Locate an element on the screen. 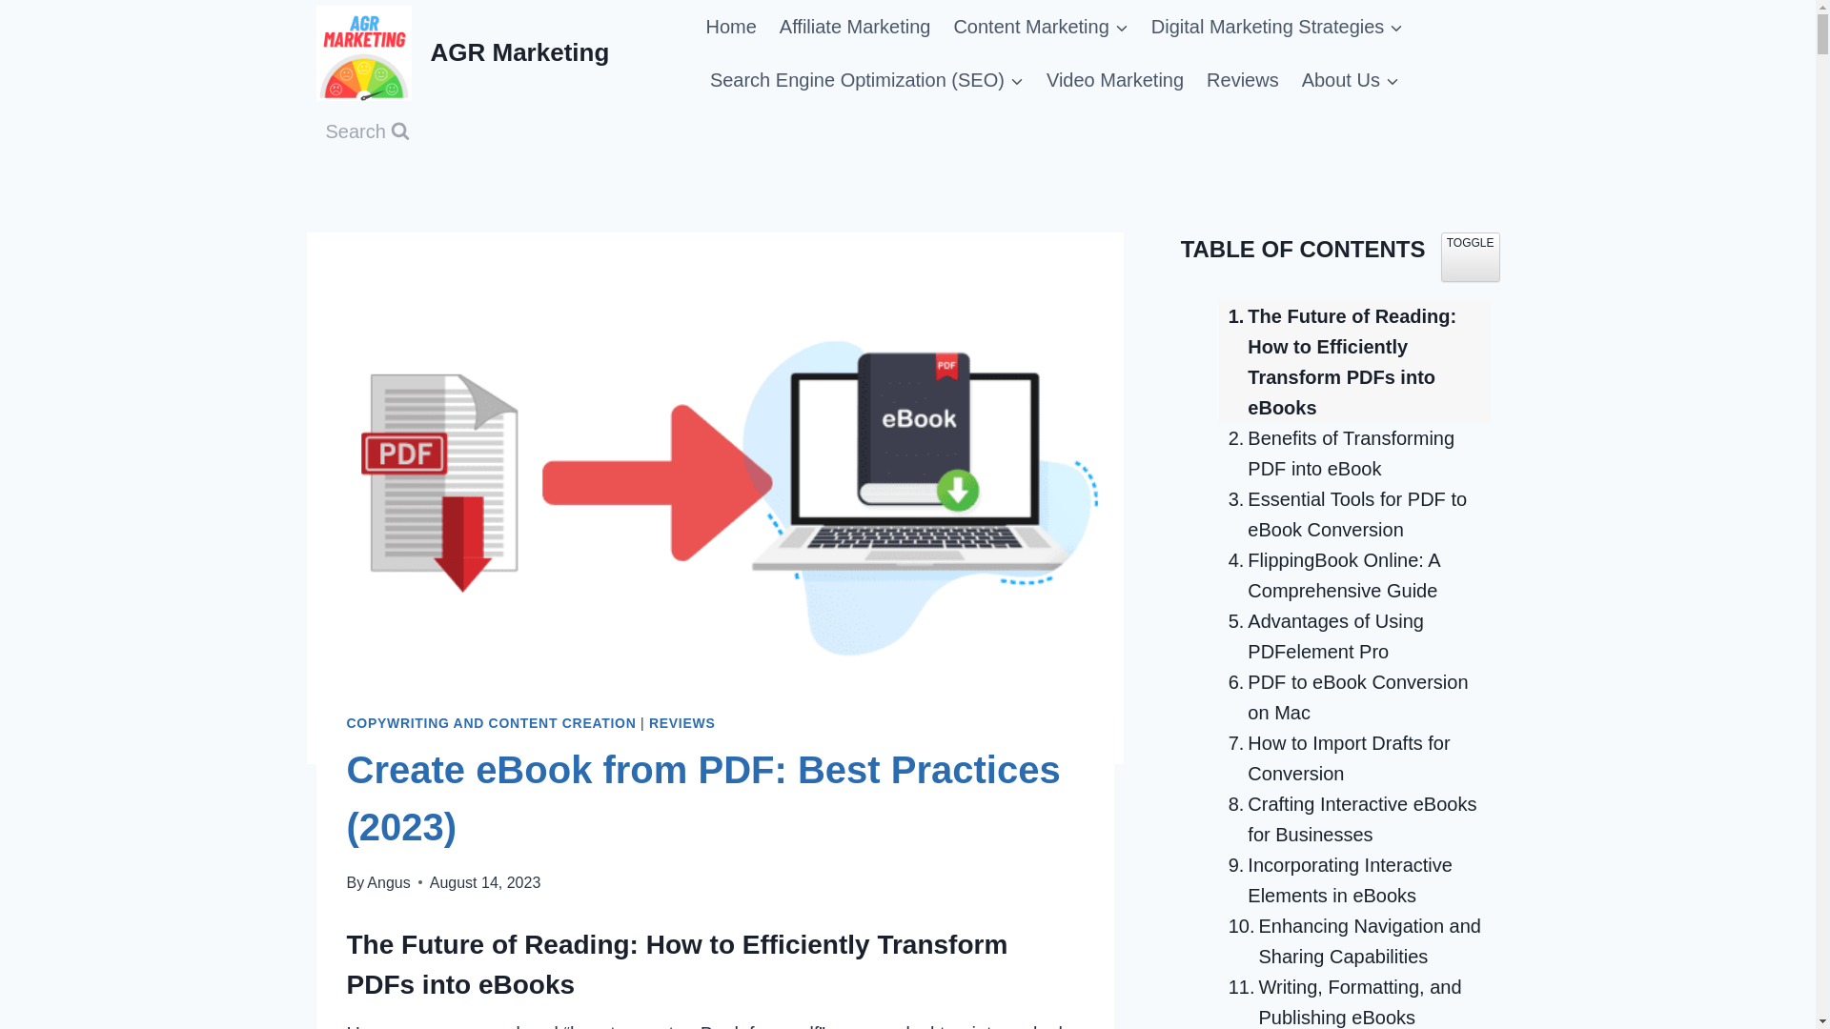 The image size is (1830, 1029). COPYWRITING AND CONTENT CREATION is located at coordinates (492, 722).